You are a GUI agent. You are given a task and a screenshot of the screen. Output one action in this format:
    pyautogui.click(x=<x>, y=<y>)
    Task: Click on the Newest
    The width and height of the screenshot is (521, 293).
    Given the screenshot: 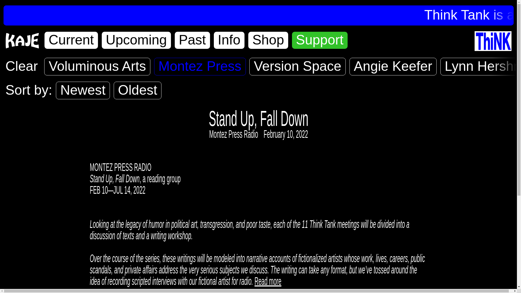 What is the action you would take?
    pyautogui.click(x=83, y=91)
    